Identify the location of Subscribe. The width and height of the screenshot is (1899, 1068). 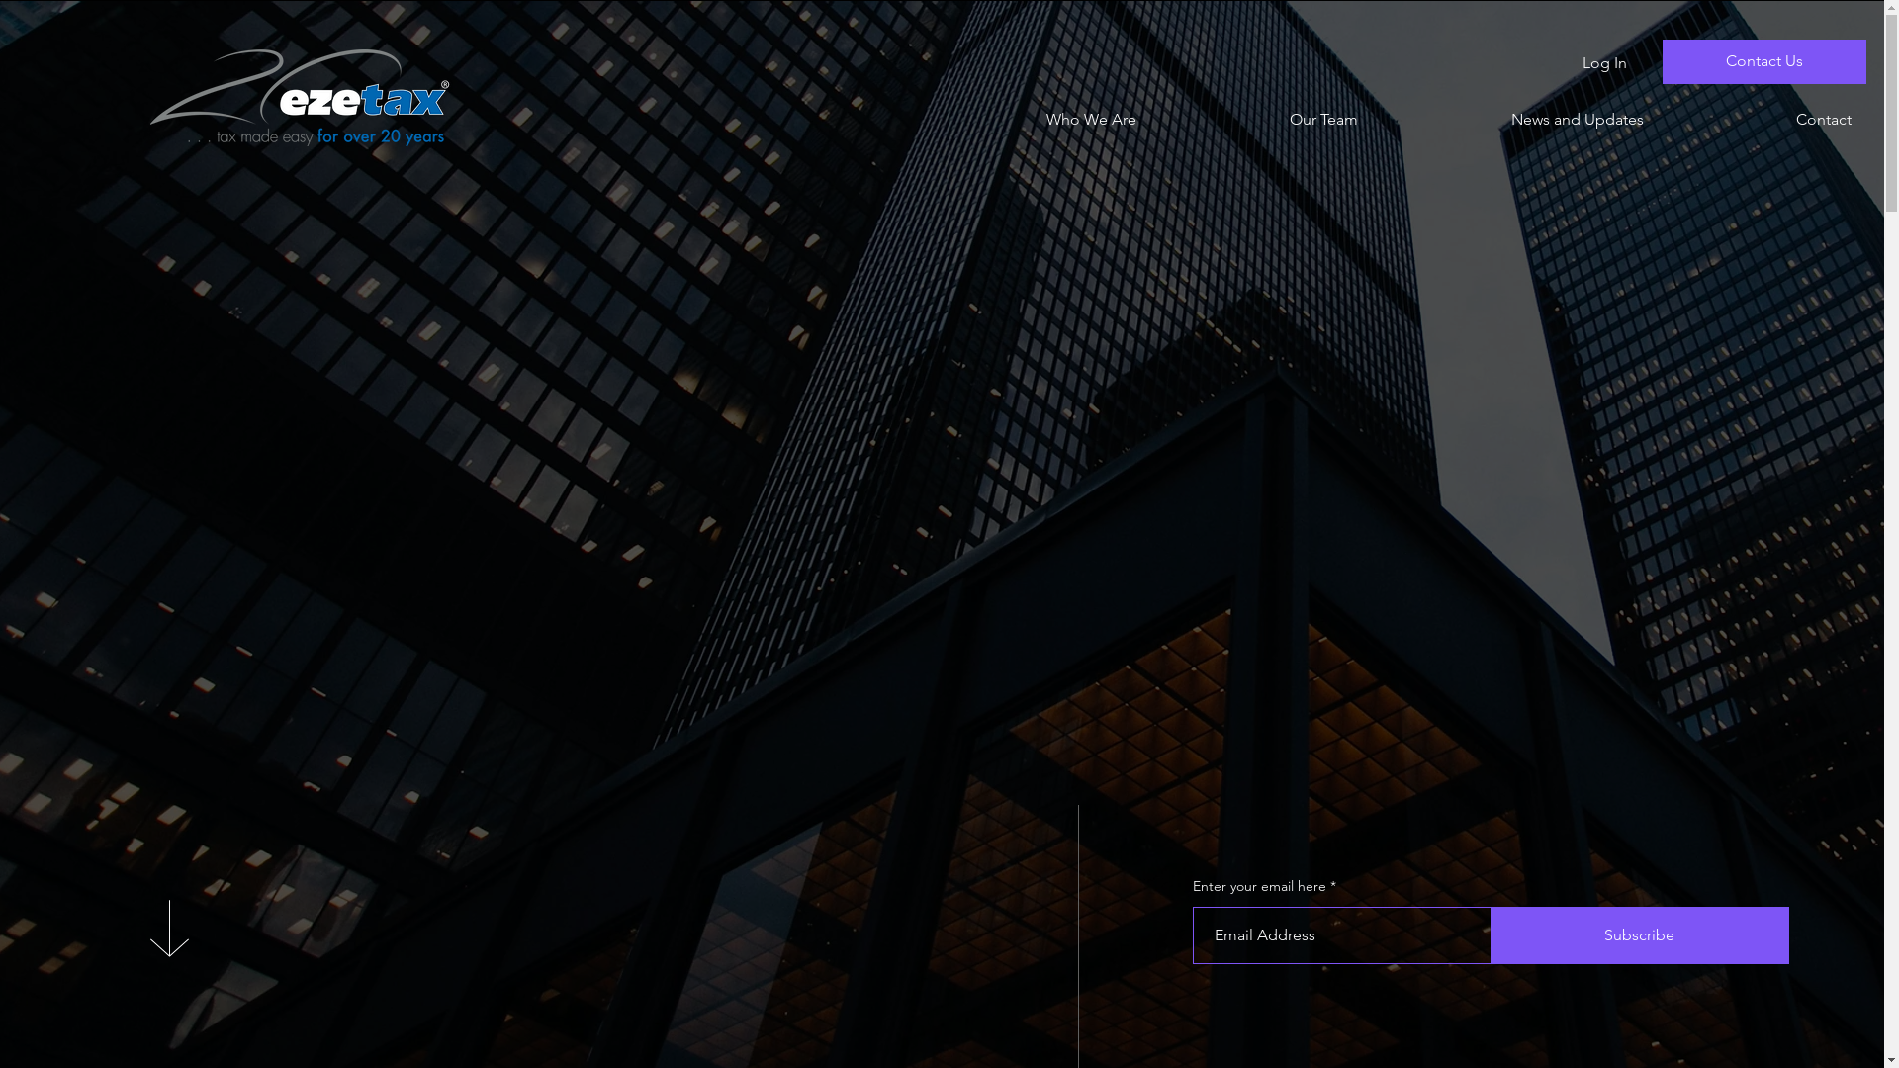
(1640, 935).